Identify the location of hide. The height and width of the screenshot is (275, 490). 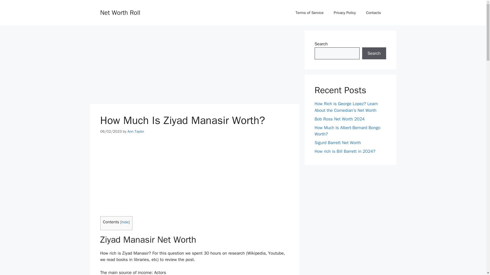
(125, 222).